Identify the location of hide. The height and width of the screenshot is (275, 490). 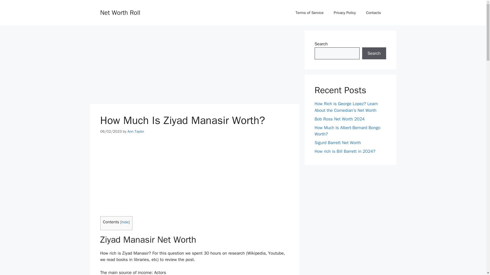
(125, 222).